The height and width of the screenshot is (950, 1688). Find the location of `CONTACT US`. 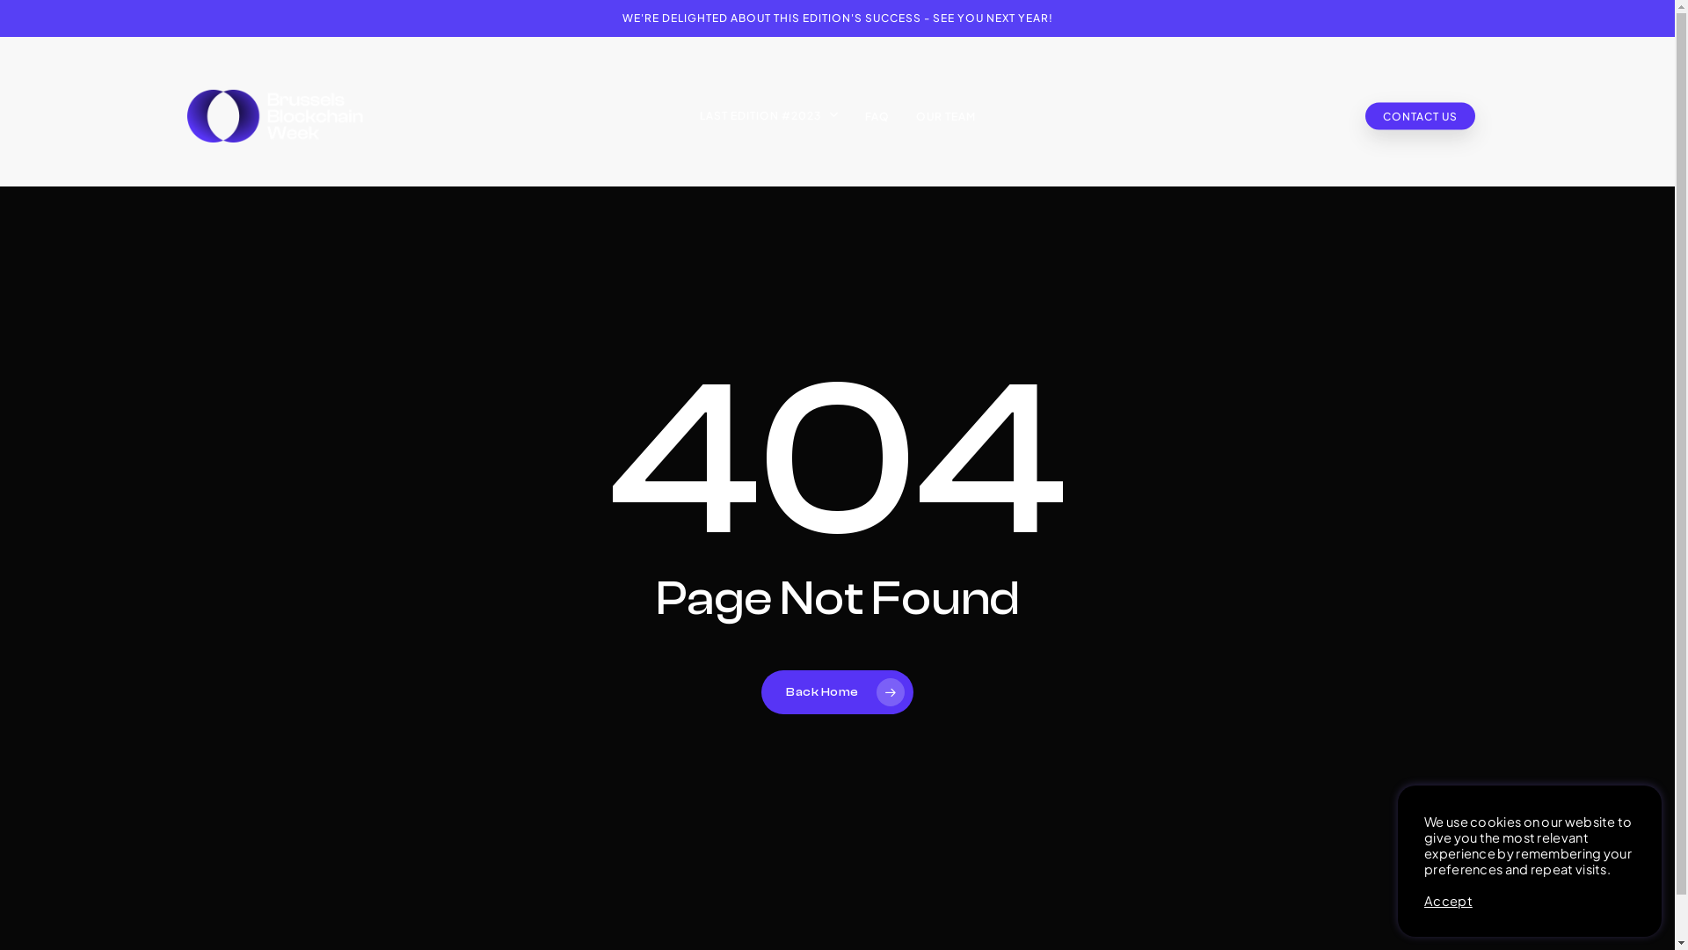

CONTACT US is located at coordinates (1419, 116).